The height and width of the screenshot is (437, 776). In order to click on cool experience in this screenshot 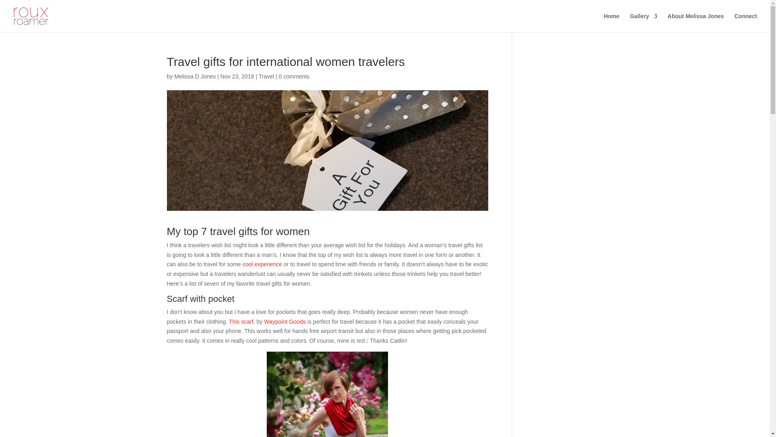, I will do `click(262, 264)`.